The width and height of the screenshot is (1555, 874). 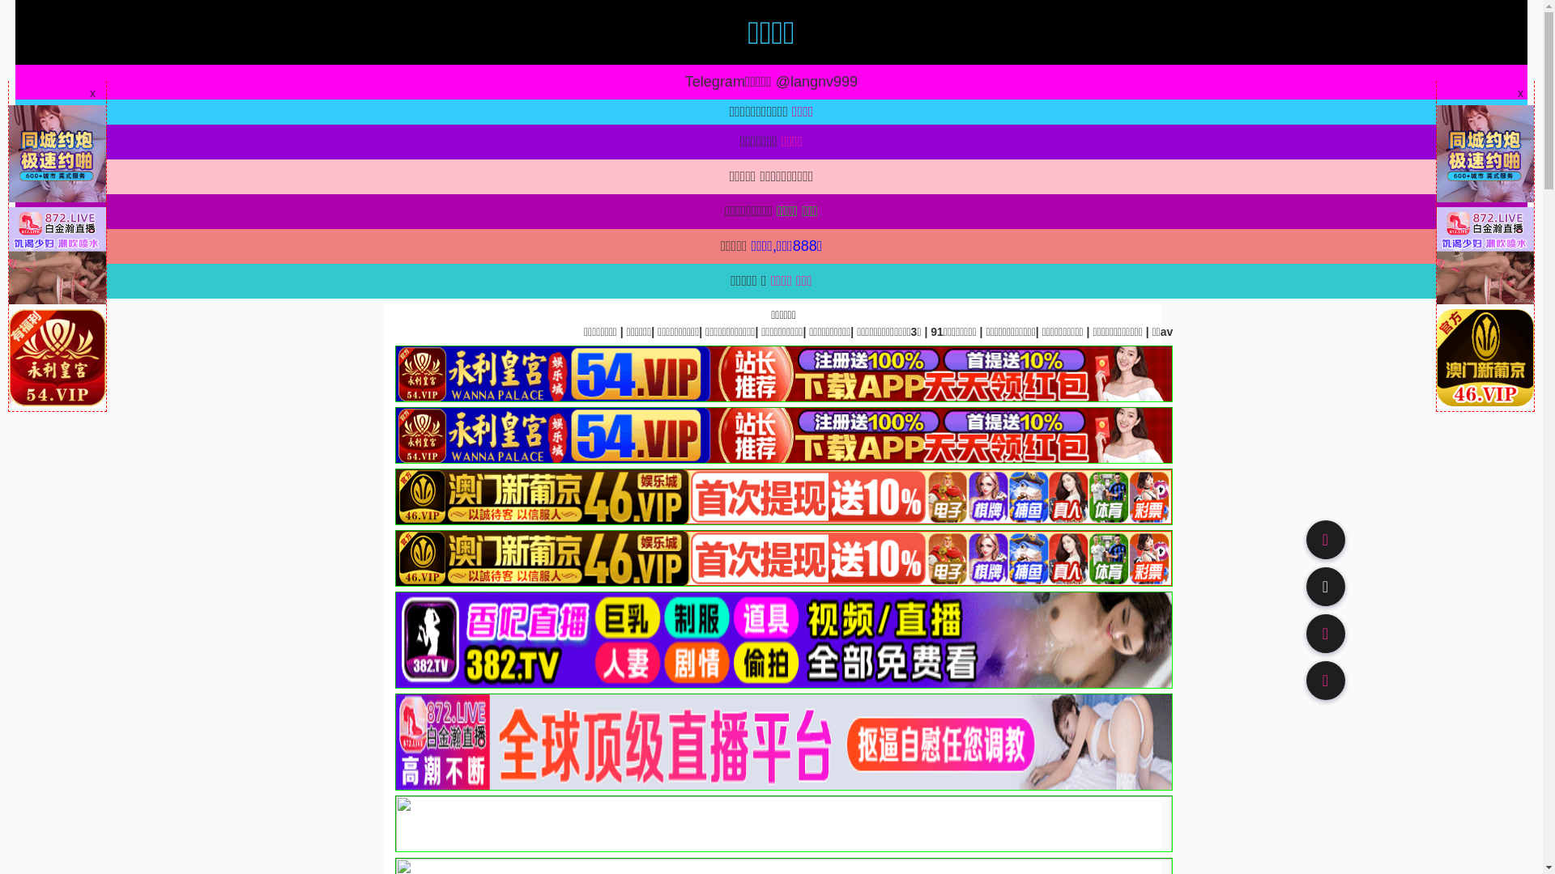 What do you see at coordinates (146, 332) in the screenshot?
I see `|` at bounding box center [146, 332].